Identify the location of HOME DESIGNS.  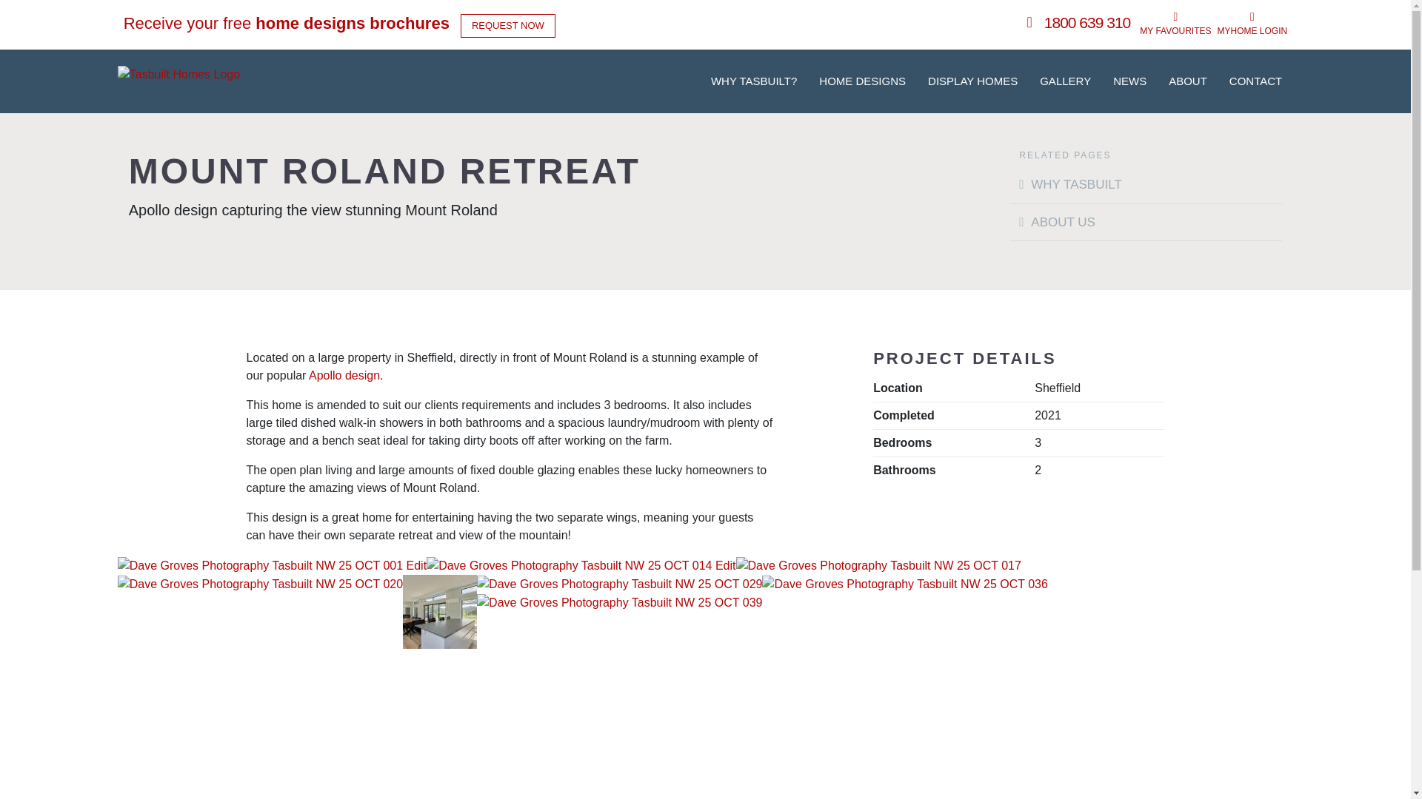
(862, 81).